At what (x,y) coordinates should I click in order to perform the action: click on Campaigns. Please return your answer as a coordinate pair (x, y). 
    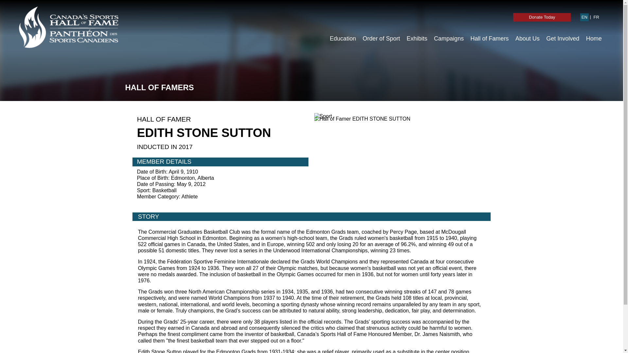
    Looking at the image, I should click on (449, 39).